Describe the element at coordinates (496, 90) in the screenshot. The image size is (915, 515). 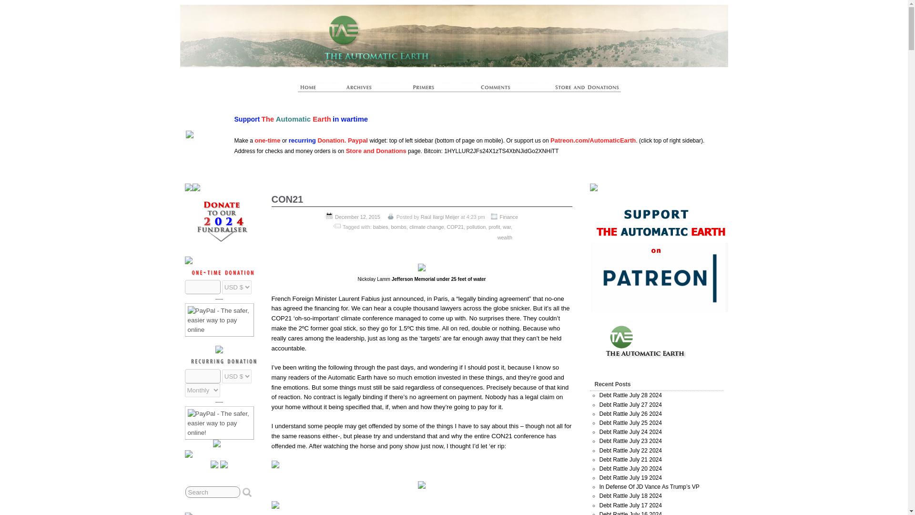
I see `Forum` at that location.